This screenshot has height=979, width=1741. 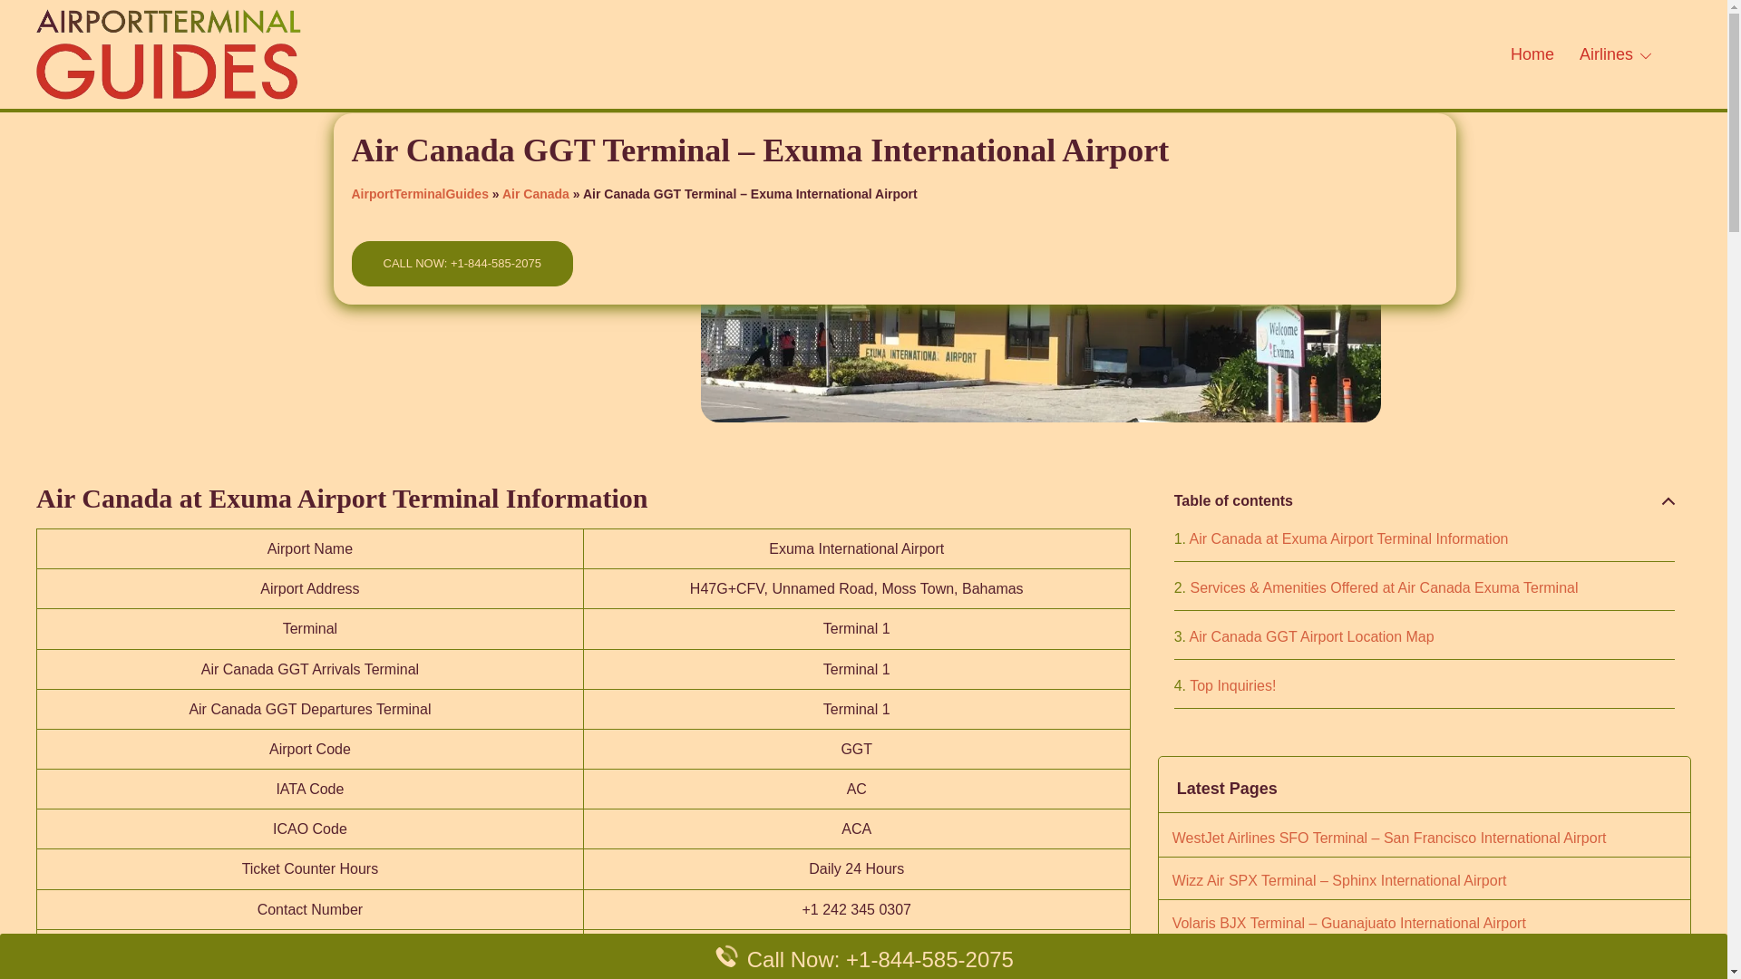 I want to click on Airlines, so click(x=1605, y=54).